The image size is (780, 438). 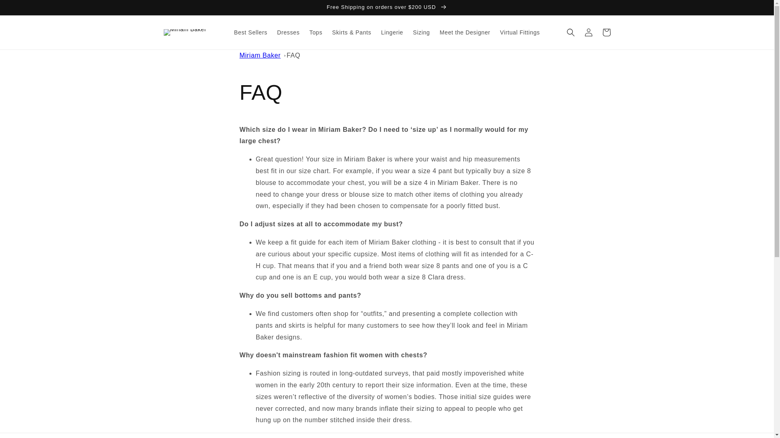 What do you see at coordinates (251, 32) in the screenshot?
I see `Best Sellers` at bounding box center [251, 32].